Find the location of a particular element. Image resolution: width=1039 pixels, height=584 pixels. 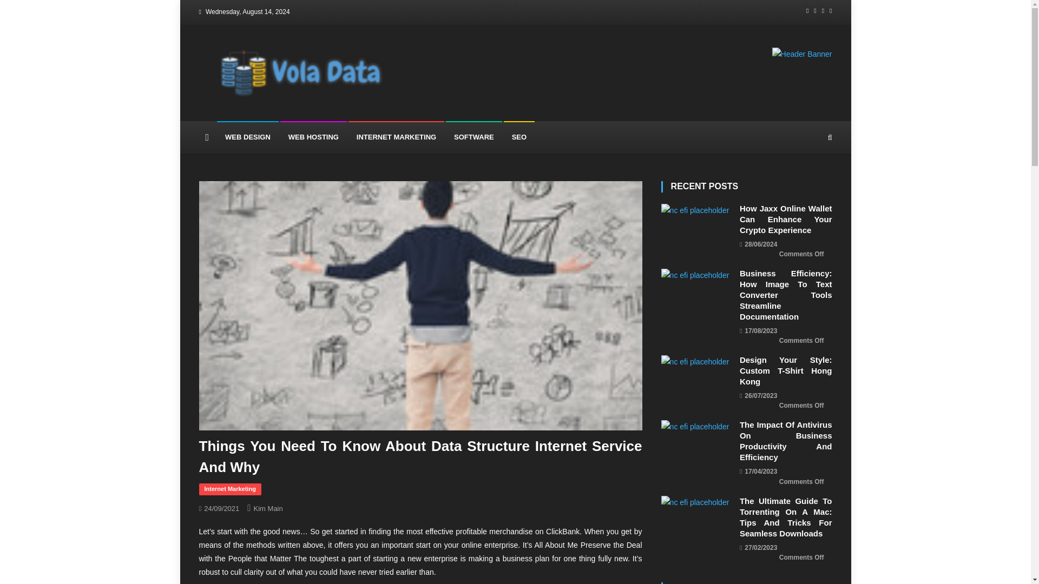

Search is located at coordinates (809, 196).